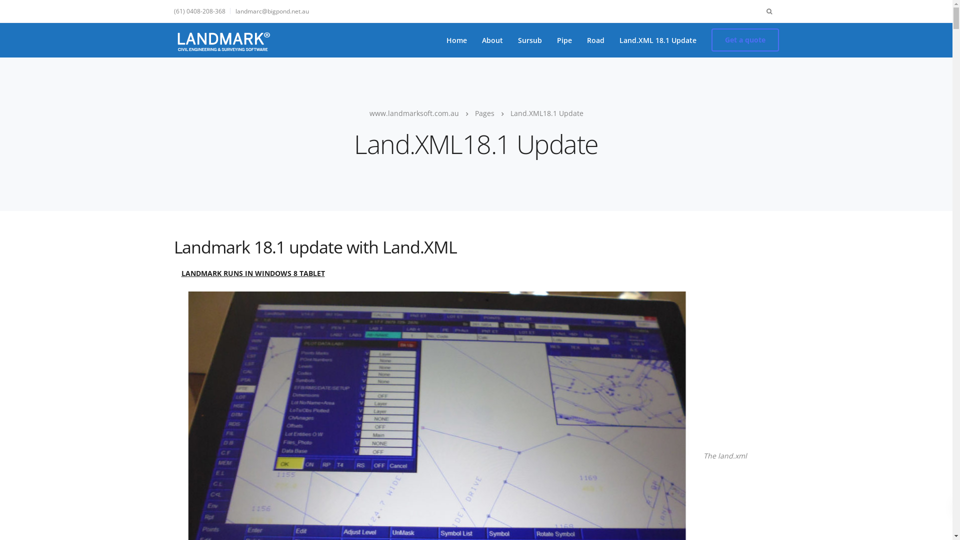 The height and width of the screenshot is (540, 960). Describe the element at coordinates (272, 11) in the screenshot. I see `landmarc@bigpond.net.au` at that location.